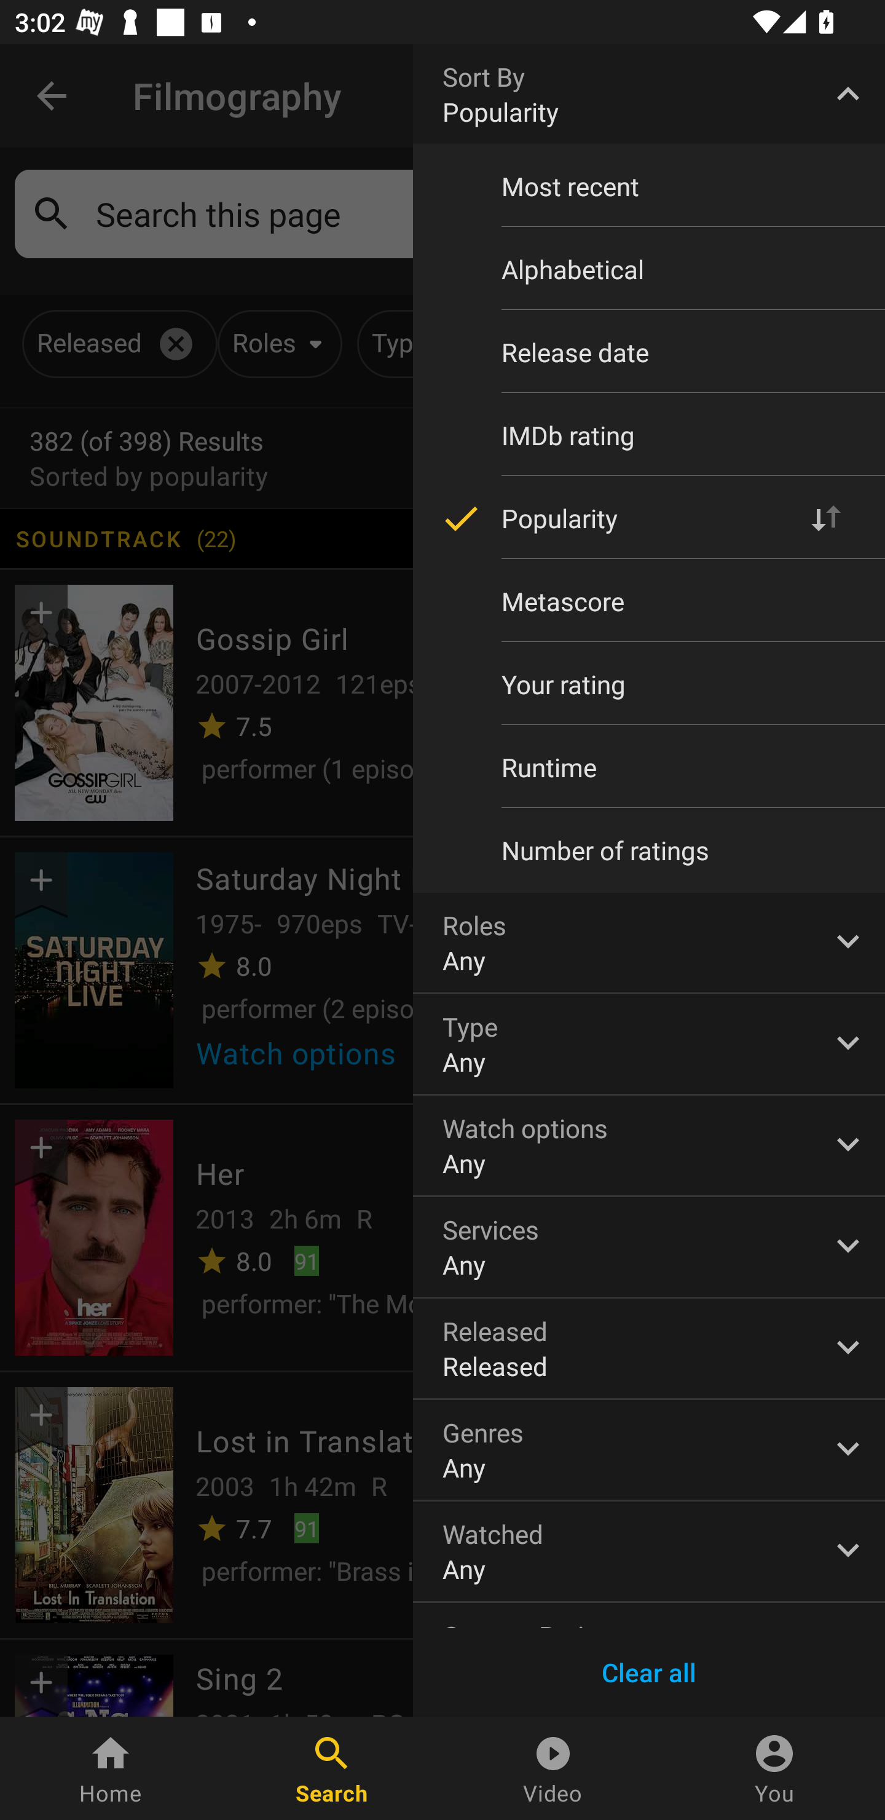  I want to click on Number of ratings, so click(649, 851).